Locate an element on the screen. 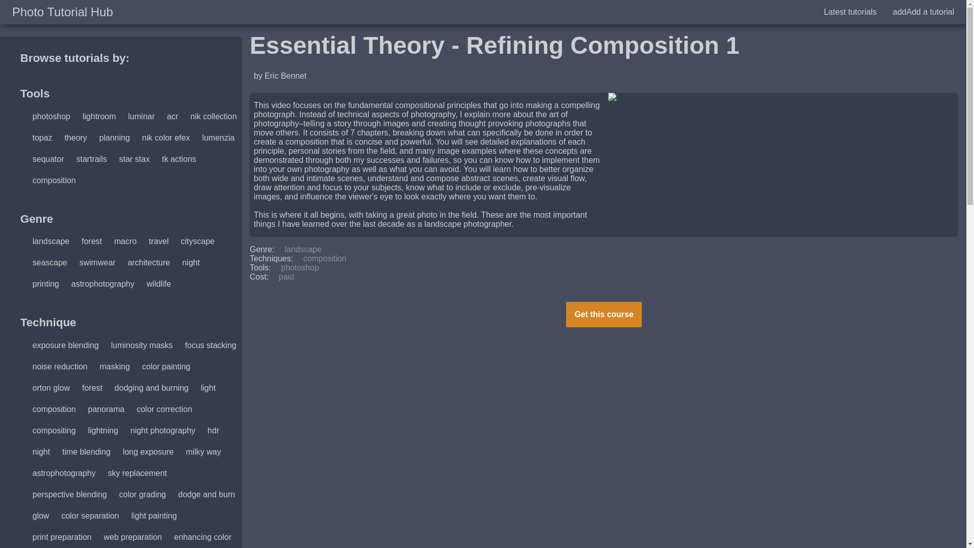 This screenshot has width=974, height=548. topaz is located at coordinates (42, 138).